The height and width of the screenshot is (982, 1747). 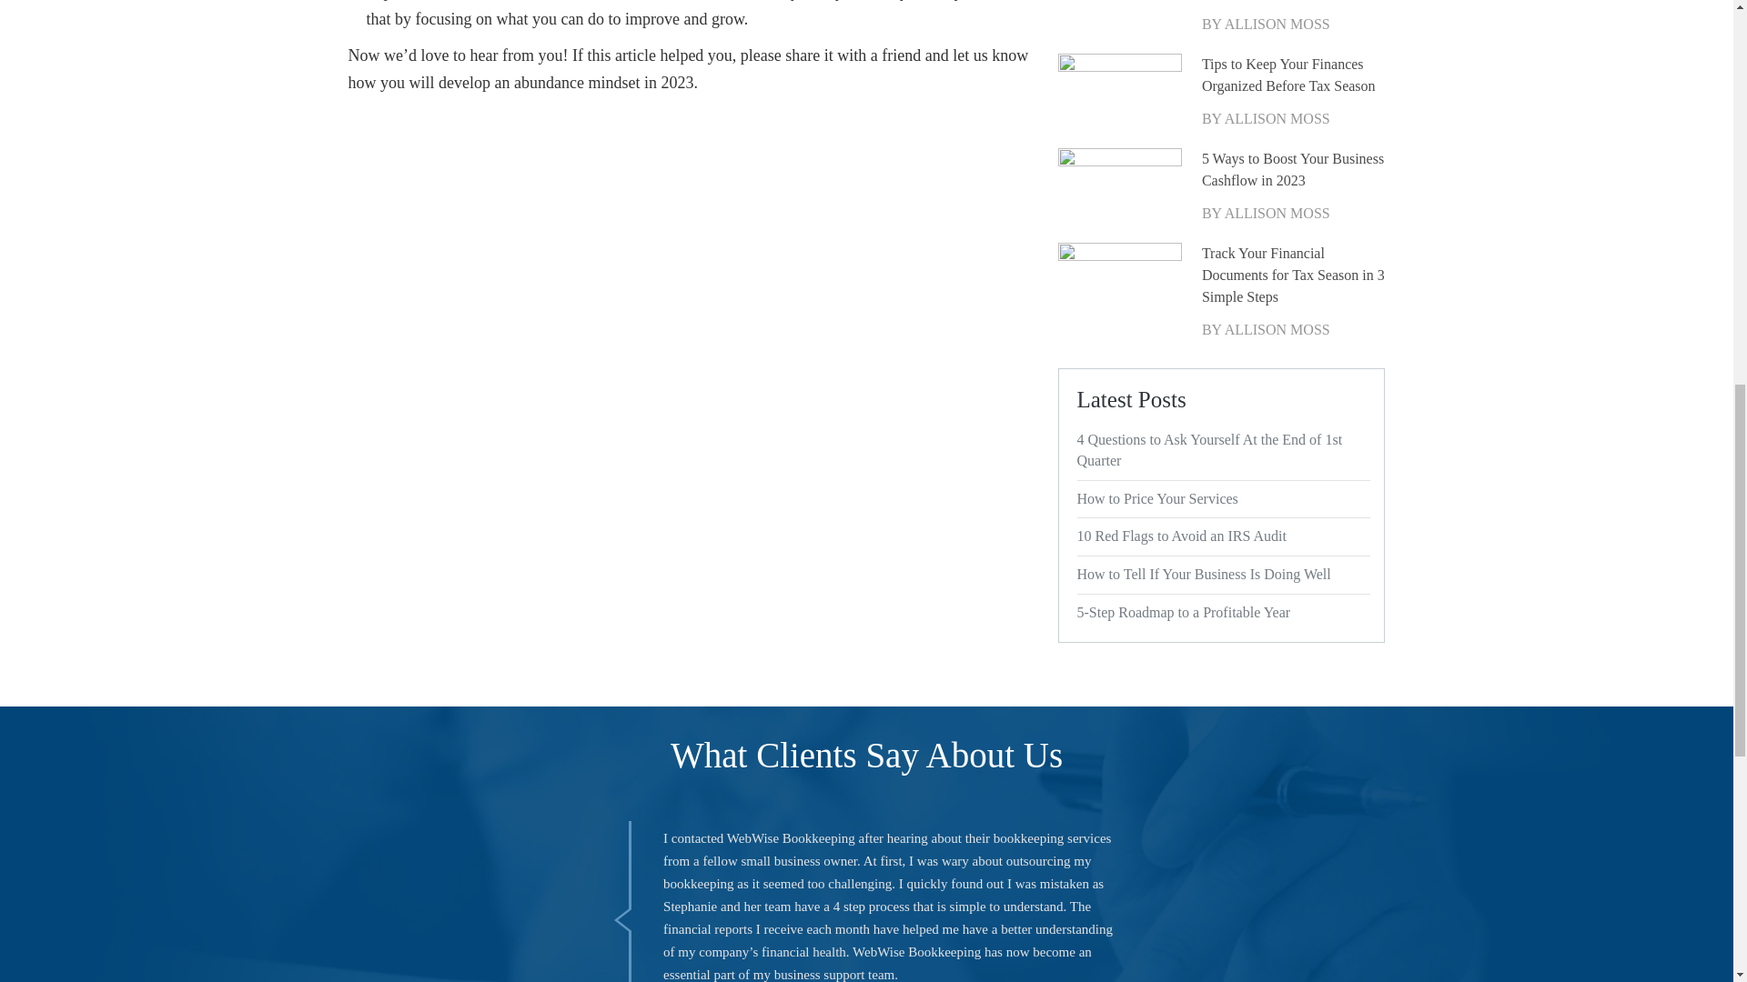 I want to click on Tips to Keep Your Finances Organized Before Tax Season, so click(x=1293, y=75).